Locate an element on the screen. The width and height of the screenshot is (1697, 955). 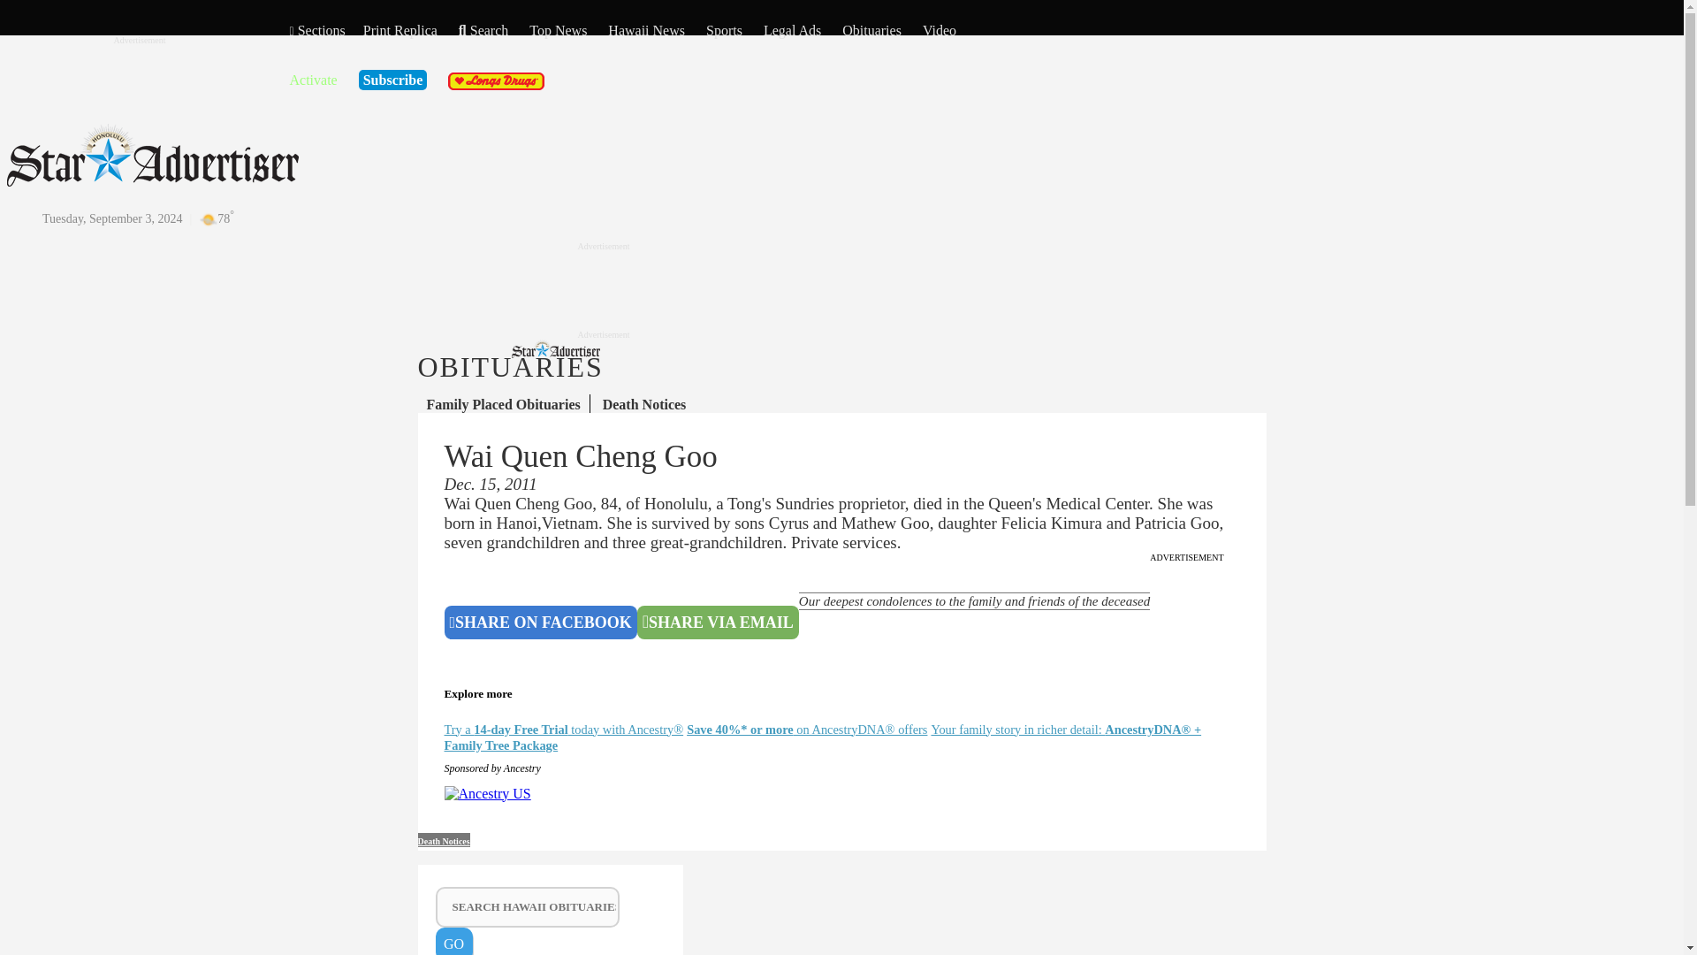
Top News is located at coordinates (559, 30).